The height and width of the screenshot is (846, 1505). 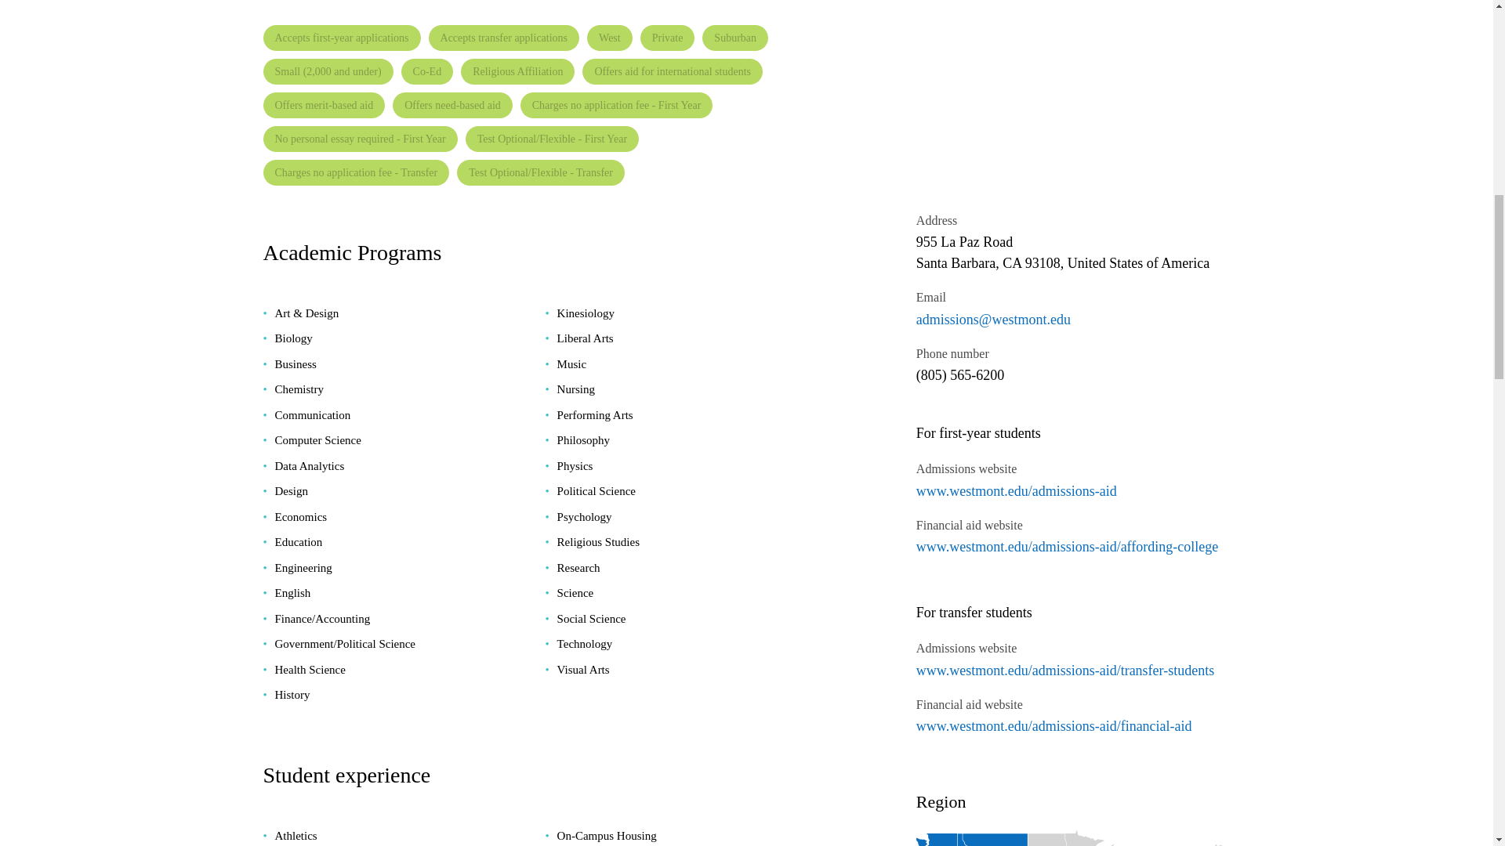 I want to click on Suburban, so click(x=735, y=38).